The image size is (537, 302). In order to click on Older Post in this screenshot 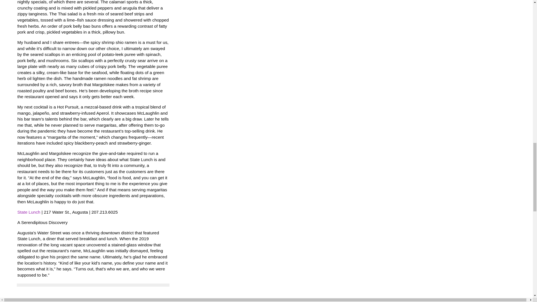, I will do `click(52, 300)`.